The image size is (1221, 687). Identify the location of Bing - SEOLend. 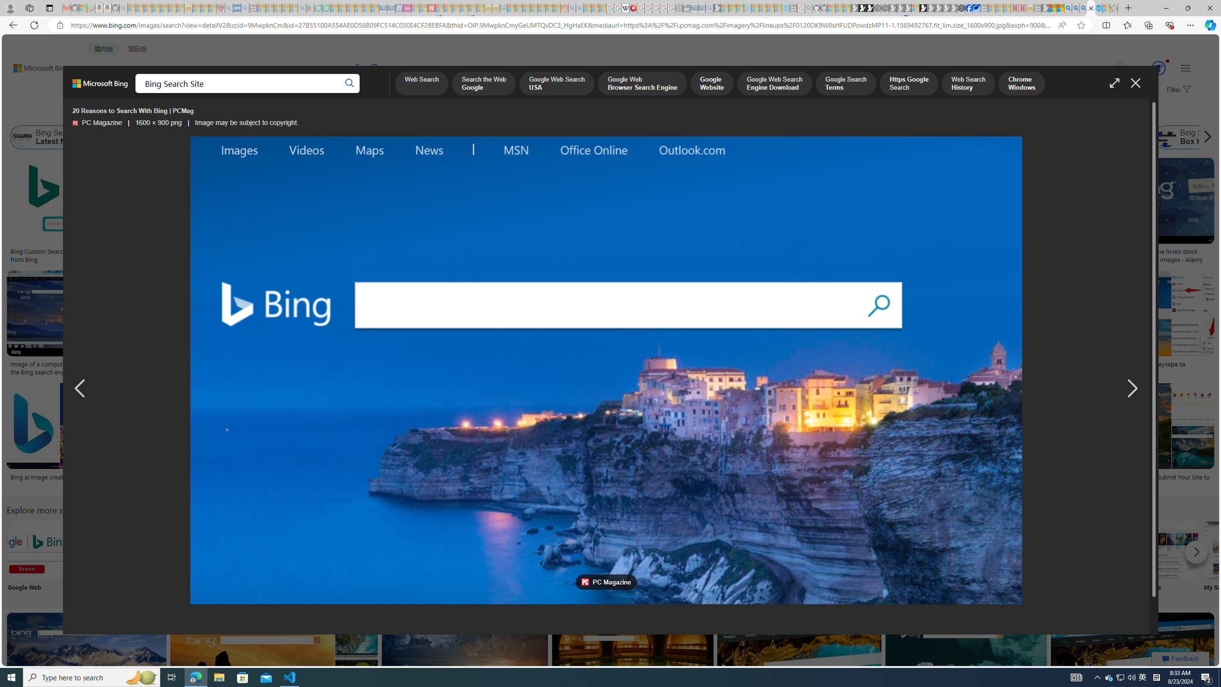
(236, 252).